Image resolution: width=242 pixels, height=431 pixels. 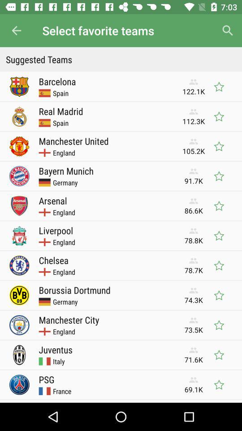 What do you see at coordinates (61, 111) in the screenshot?
I see `click the item next to the 112.3k icon` at bounding box center [61, 111].